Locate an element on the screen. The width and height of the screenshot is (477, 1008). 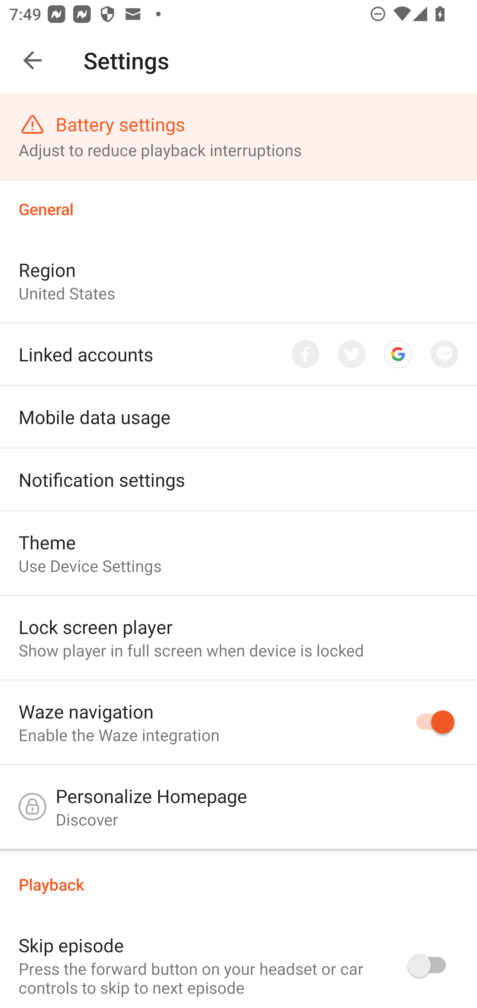
Mobile data usage is located at coordinates (238, 417).